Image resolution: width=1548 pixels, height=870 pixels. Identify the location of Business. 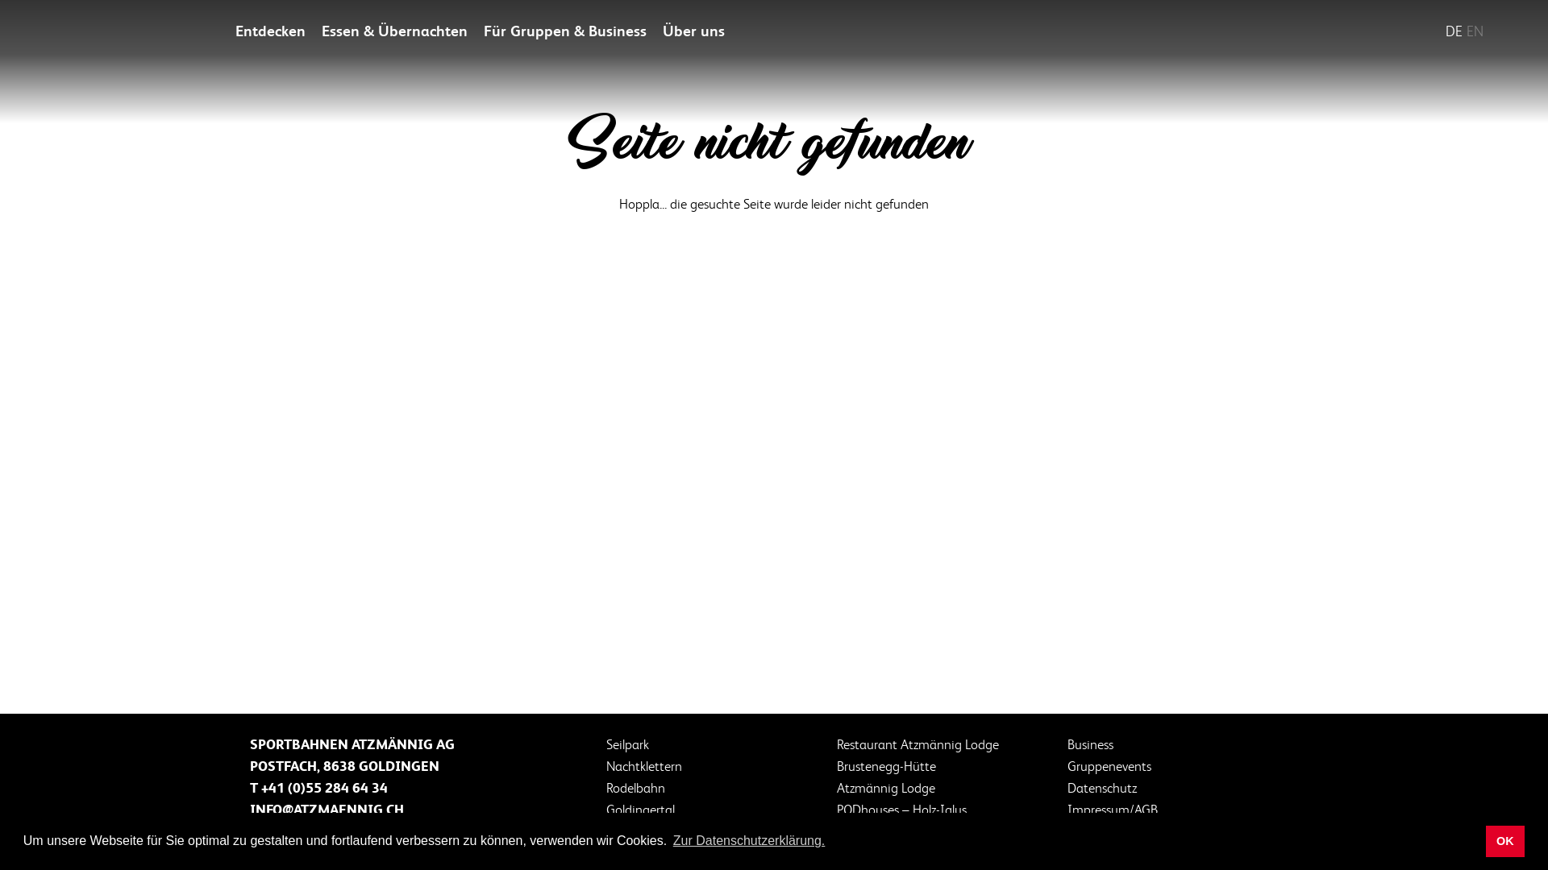
(1090, 744).